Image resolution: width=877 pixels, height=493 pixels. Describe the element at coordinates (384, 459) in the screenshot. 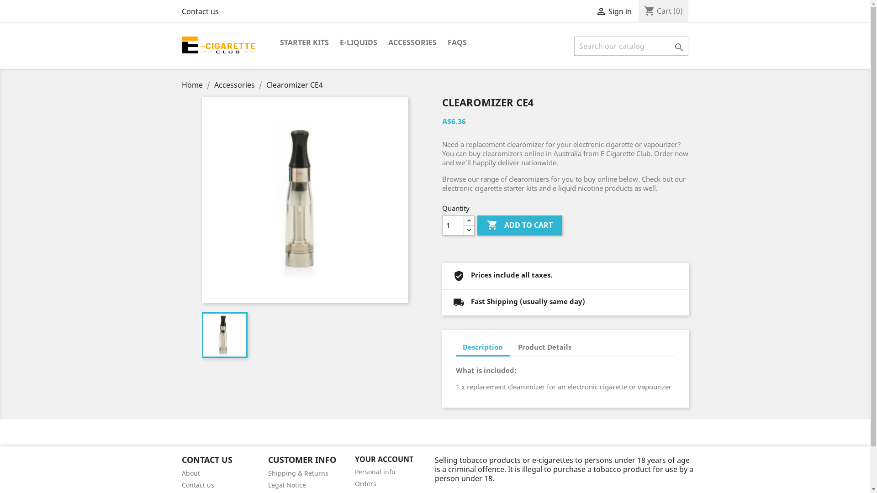

I see `YOUR ACCOUNT` at that location.